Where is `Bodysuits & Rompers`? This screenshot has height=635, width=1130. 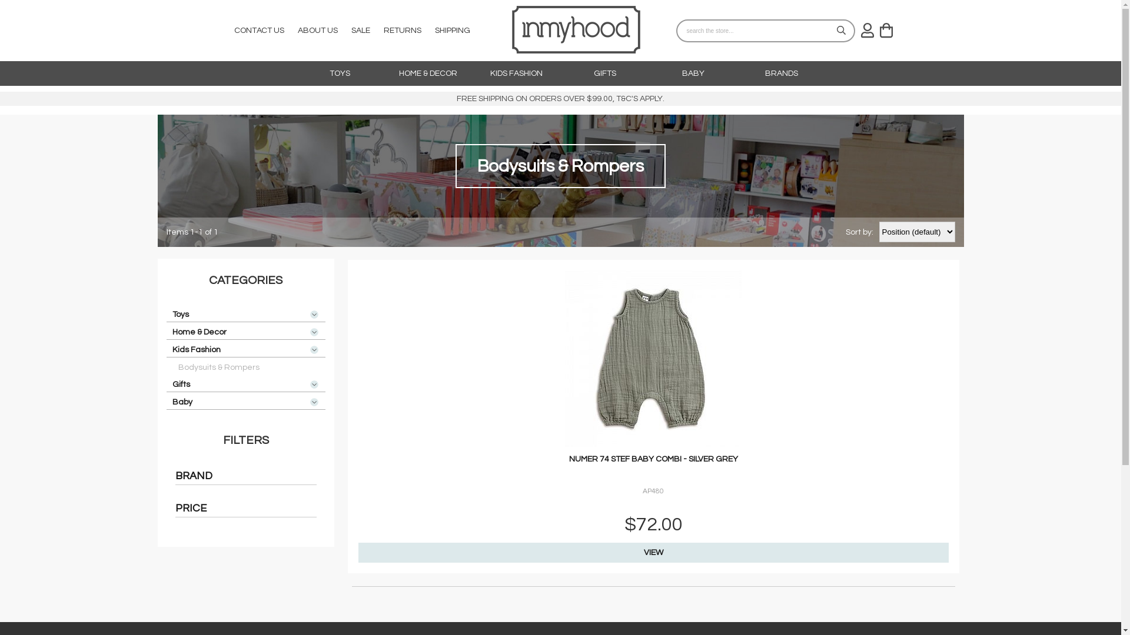
Bodysuits & Rompers is located at coordinates (245, 366).